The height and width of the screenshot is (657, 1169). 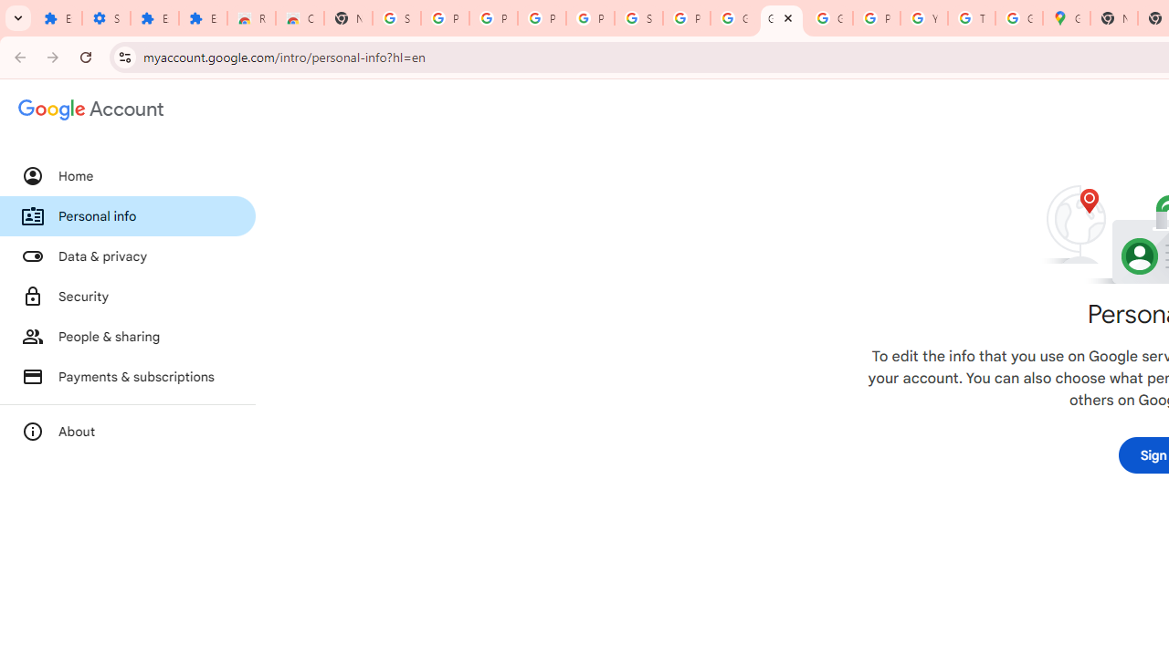 I want to click on New Tab, so click(x=1114, y=18).